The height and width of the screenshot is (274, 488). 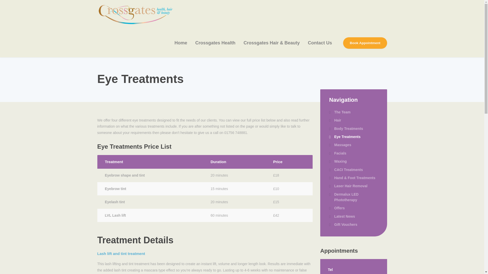 What do you see at coordinates (346, 169) in the screenshot?
I see `CACI Treatments` at bounding box center [346, 169].